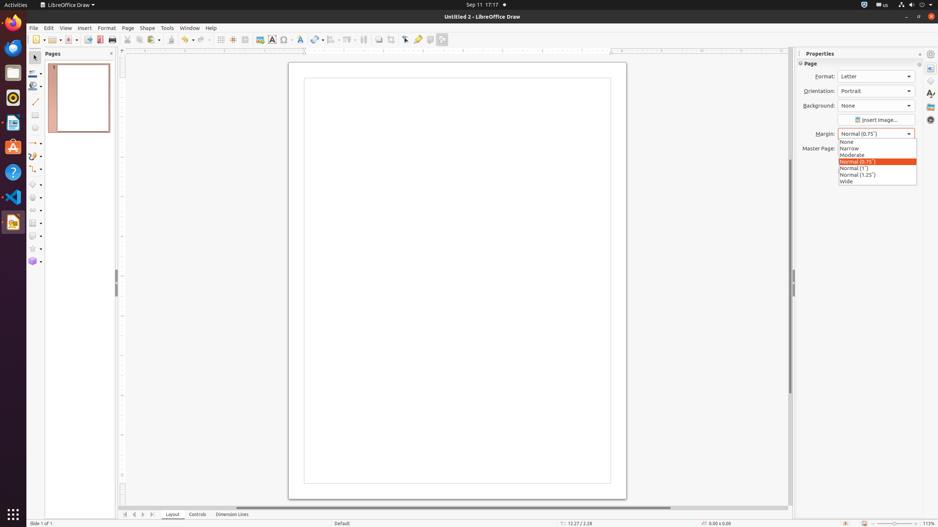 The width and height of the screenshot is (938, 527). I want to click on Paste, so click(154, 40).